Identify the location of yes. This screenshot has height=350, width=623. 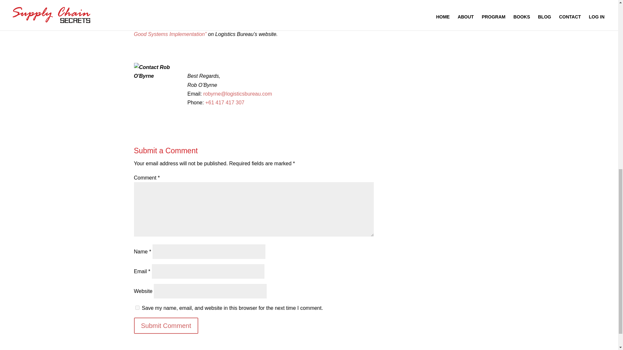
(137, 307).